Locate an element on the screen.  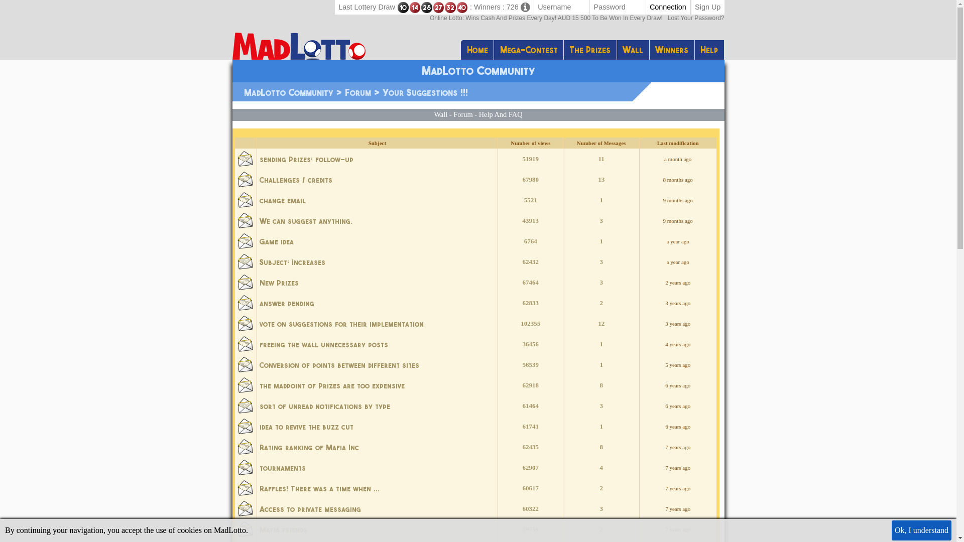
answer pending is located at coordinates (378, 303).